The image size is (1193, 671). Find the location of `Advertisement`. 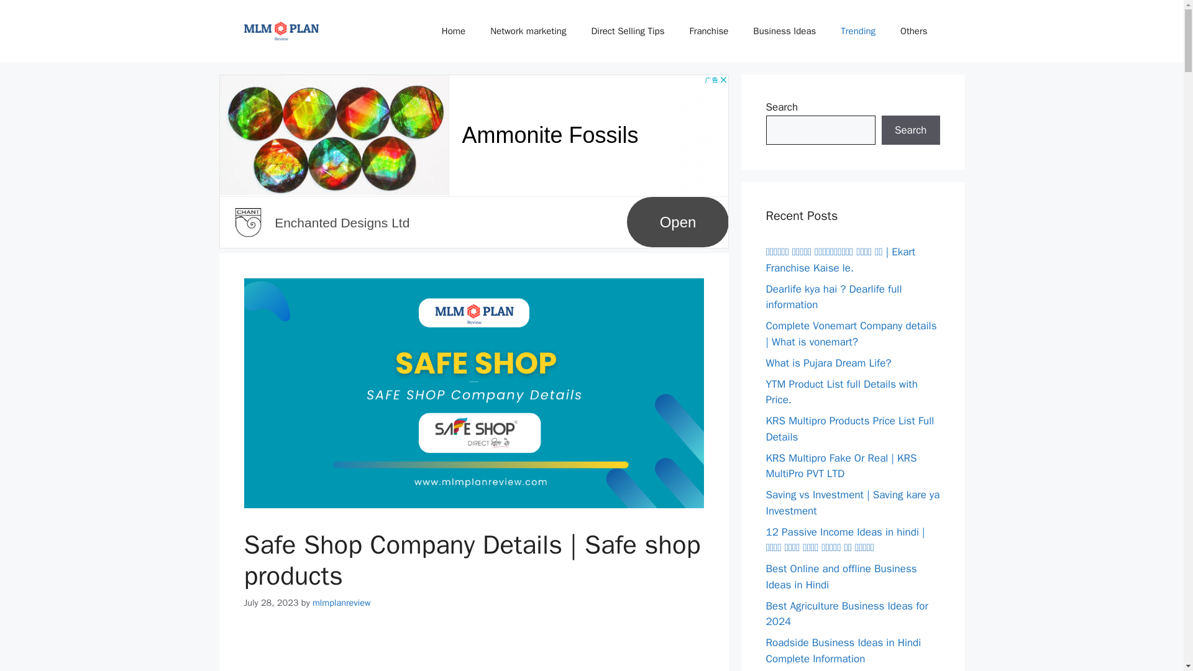

Advertisement is located at coordinates (473, 161).